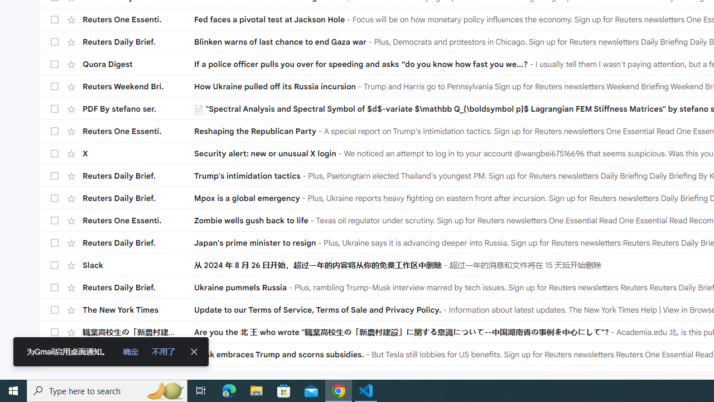 The width and height of the screenshot is (714, 402). I want to click on Reuters Daily Brief., so click(138, 287).